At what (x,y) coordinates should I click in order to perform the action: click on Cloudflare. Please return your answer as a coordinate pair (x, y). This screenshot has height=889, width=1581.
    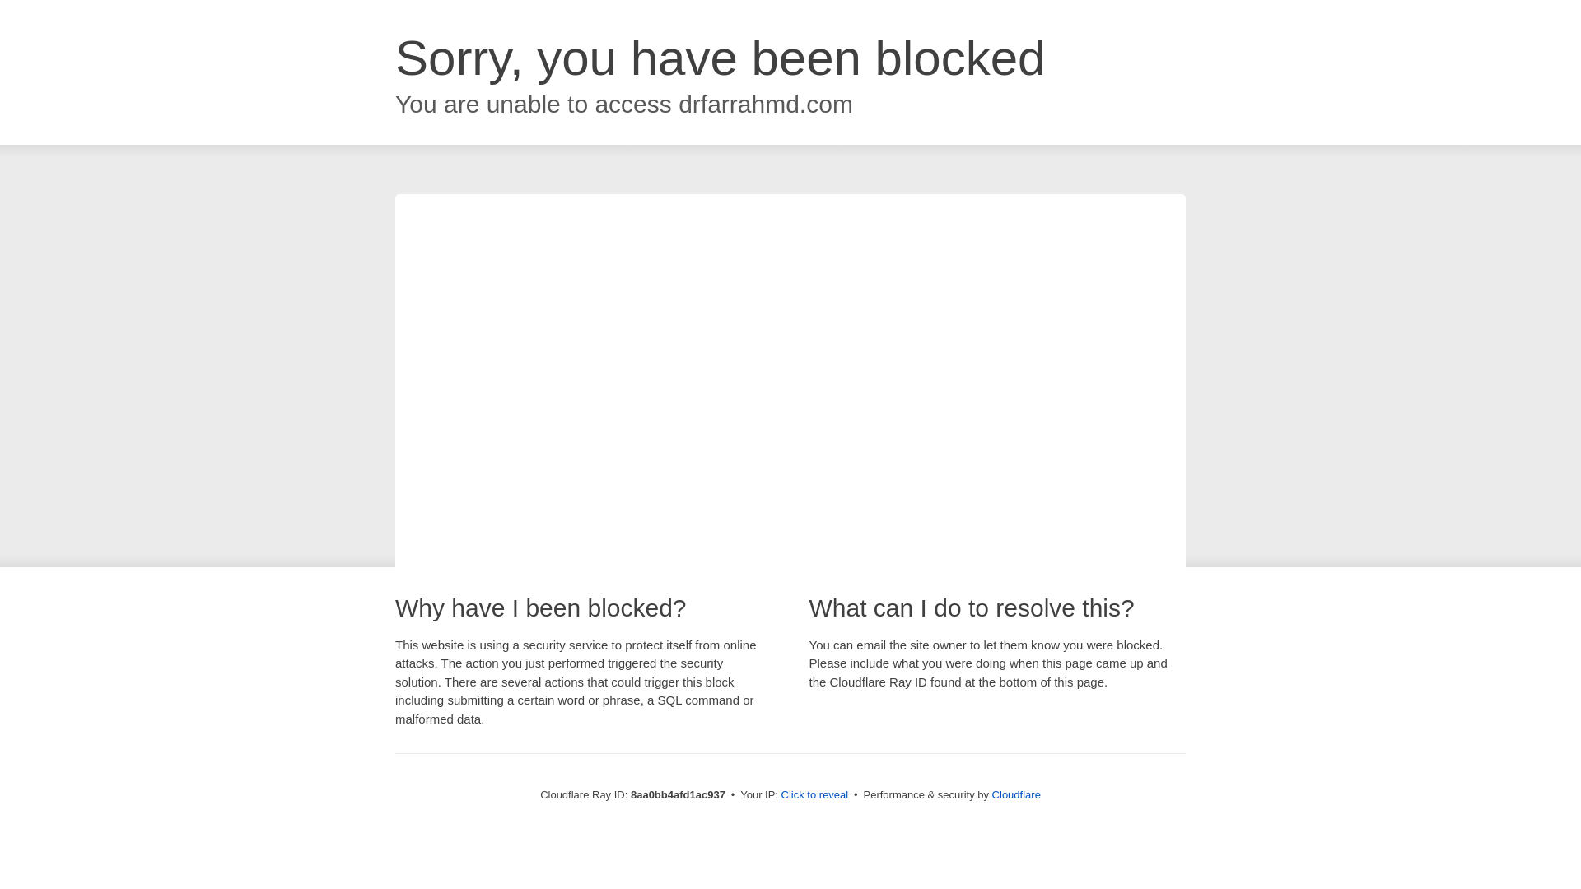
    Looking at the image, I should click on (1016, 794).